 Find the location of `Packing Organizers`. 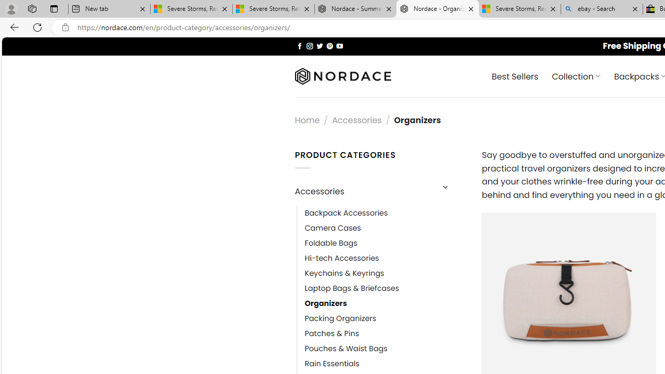

Packing Organizers is located at coordinates (385, 319).